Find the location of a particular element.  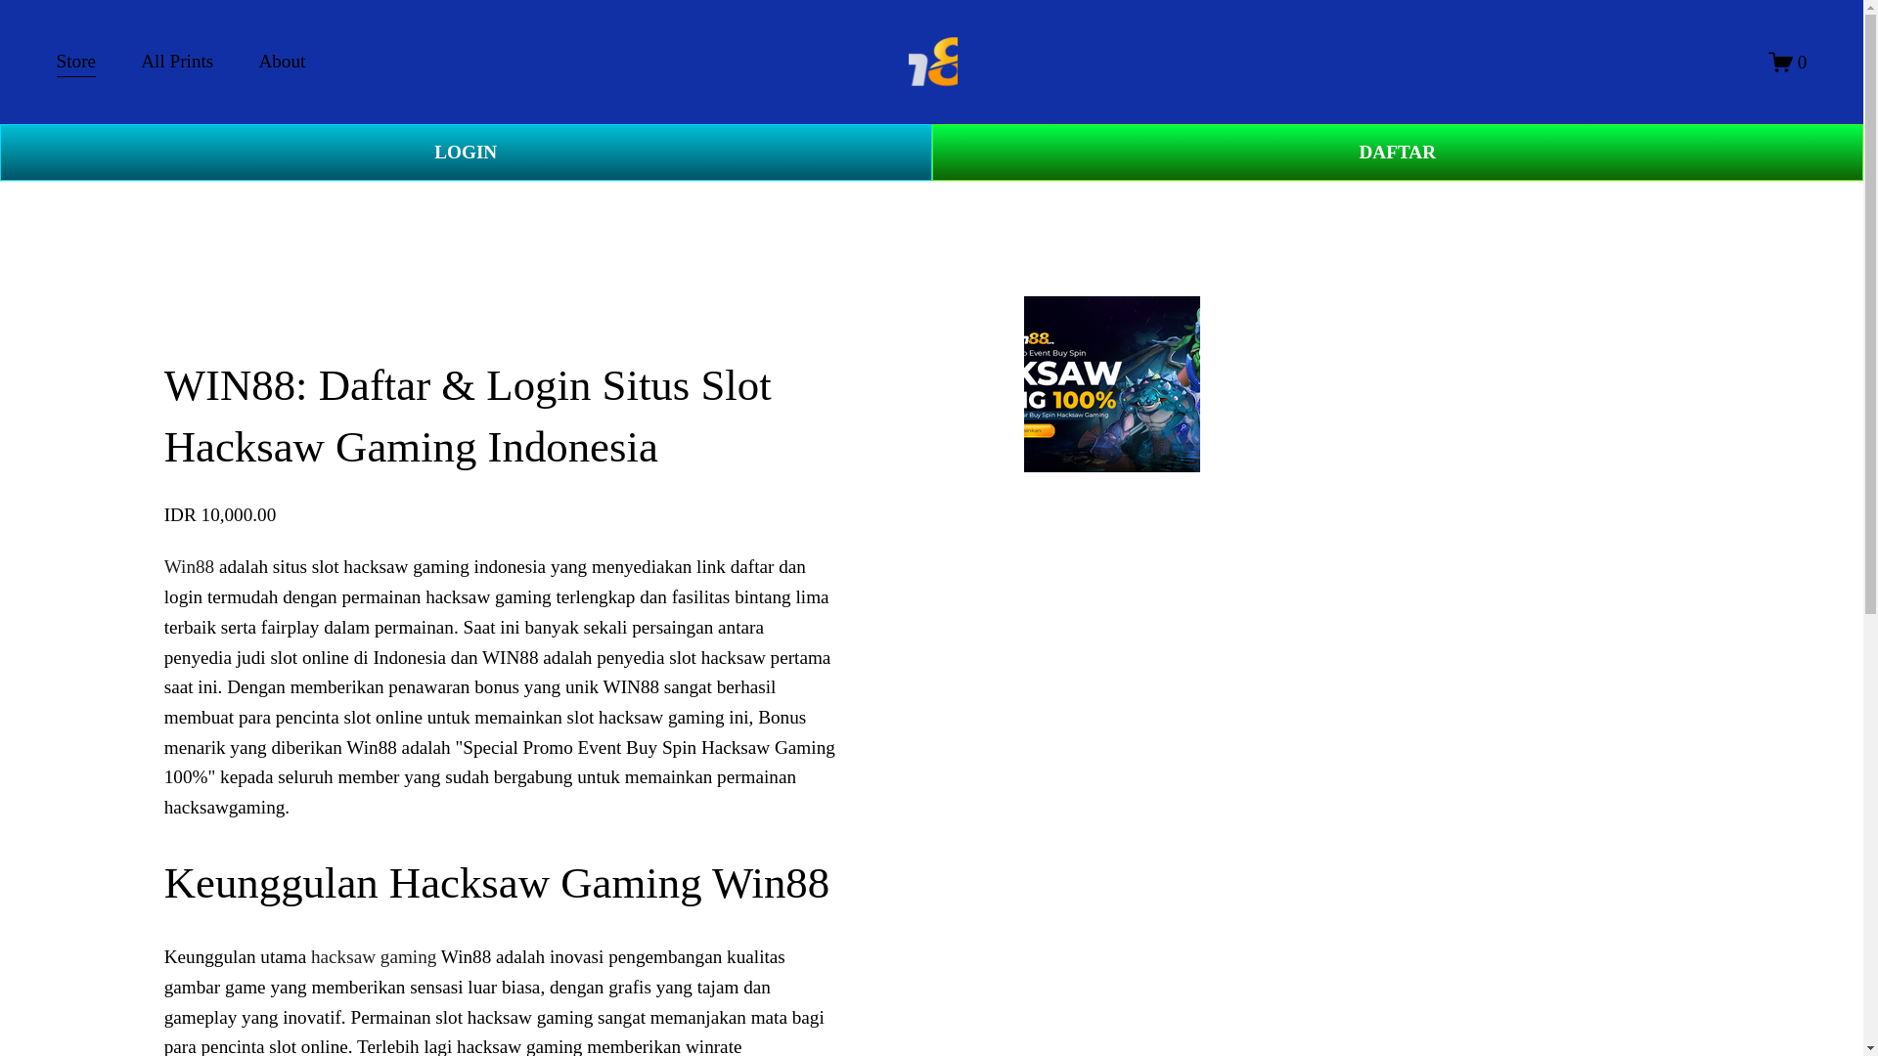

LOGIN is located at coordinates (466, 153).